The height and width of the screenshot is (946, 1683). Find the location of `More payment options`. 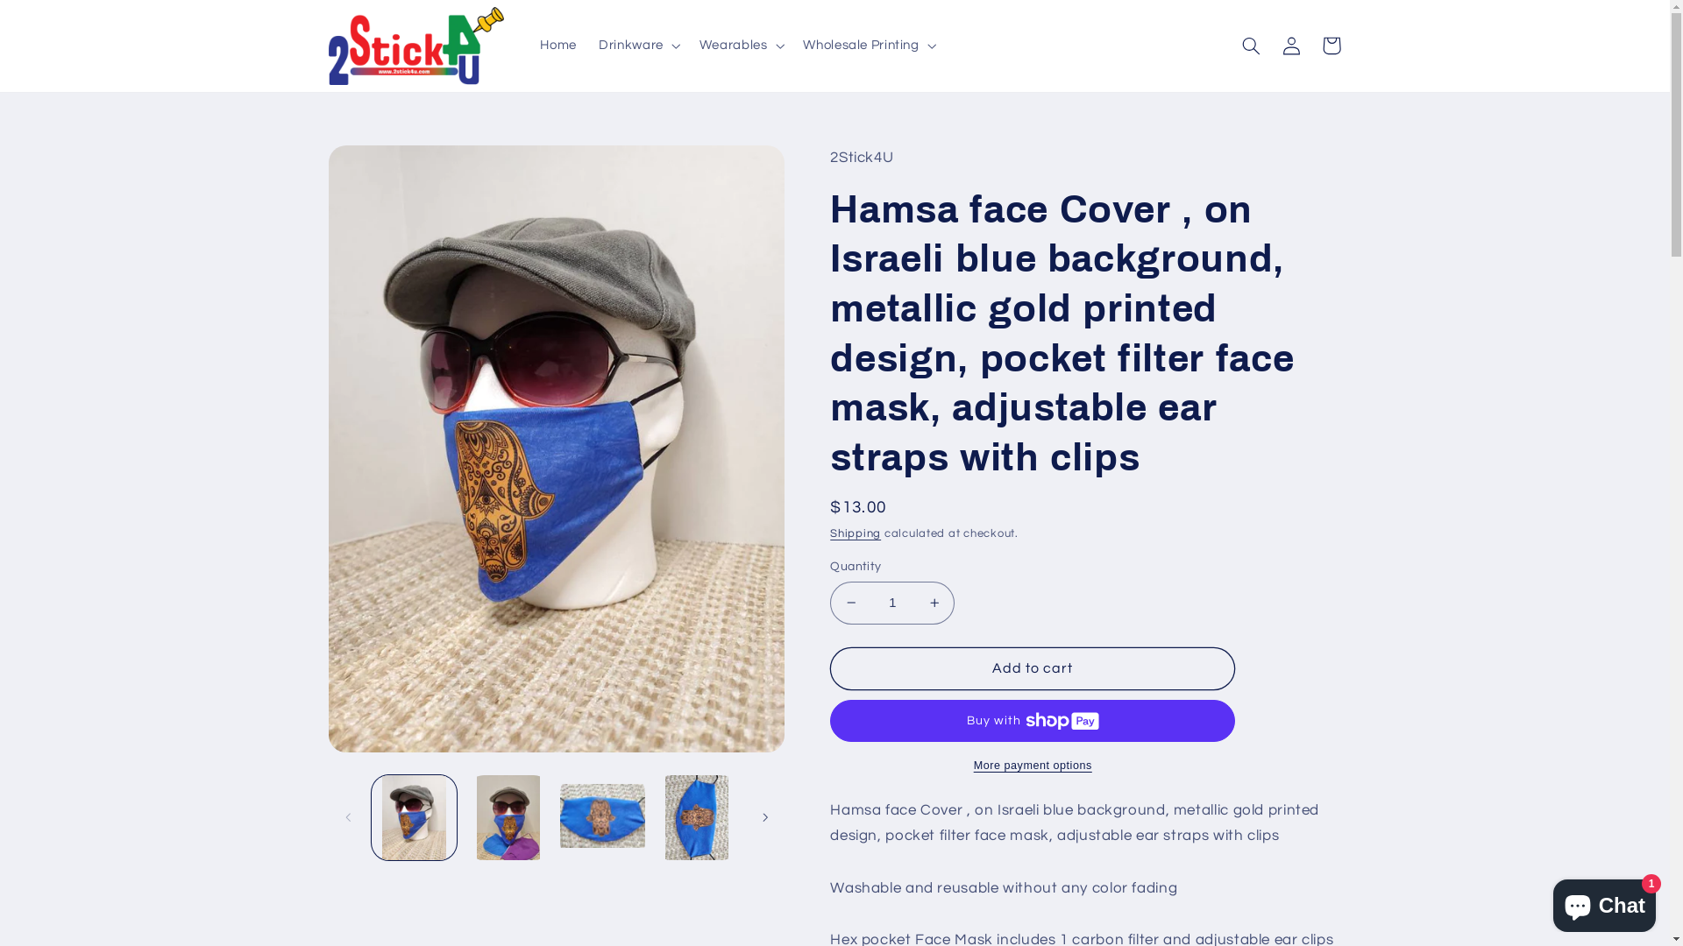

More payment options is located at coordinates (1033, 766).